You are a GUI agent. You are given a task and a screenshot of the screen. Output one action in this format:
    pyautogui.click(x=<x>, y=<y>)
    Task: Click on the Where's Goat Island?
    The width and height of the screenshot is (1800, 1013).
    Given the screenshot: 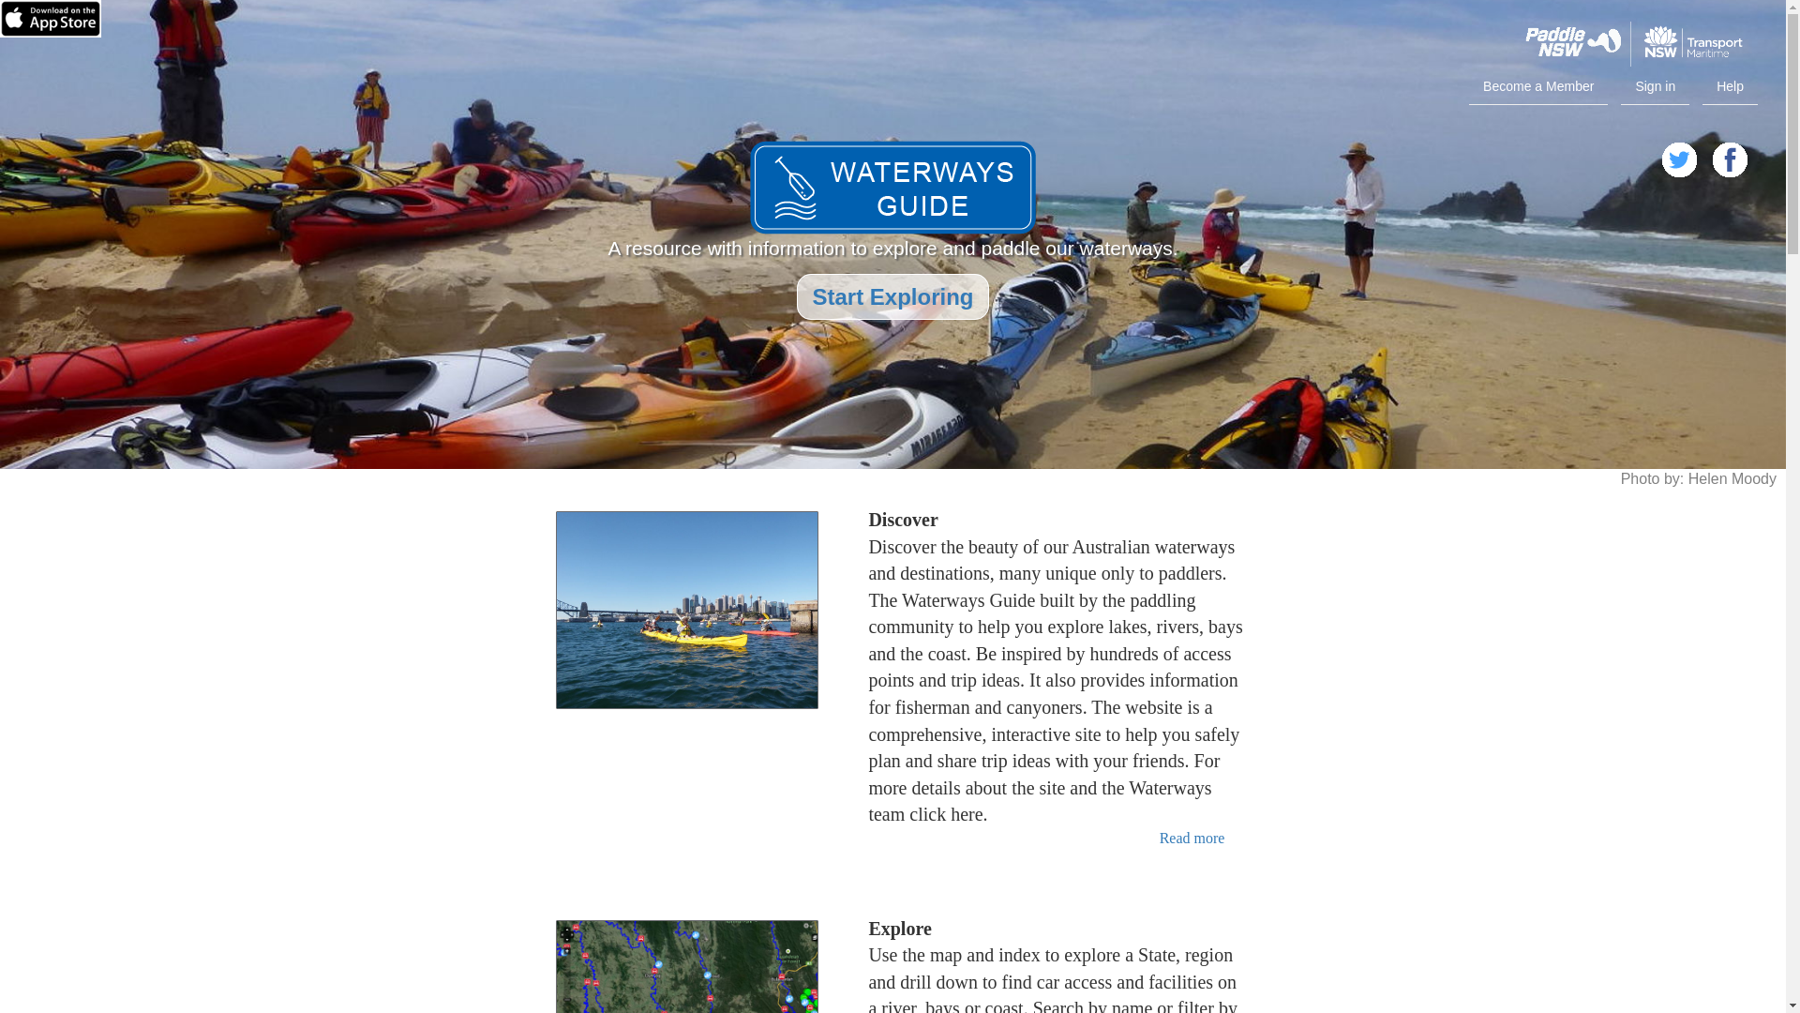 What is the action you would take?
    pyautogui.click(x=686, y=610)
    